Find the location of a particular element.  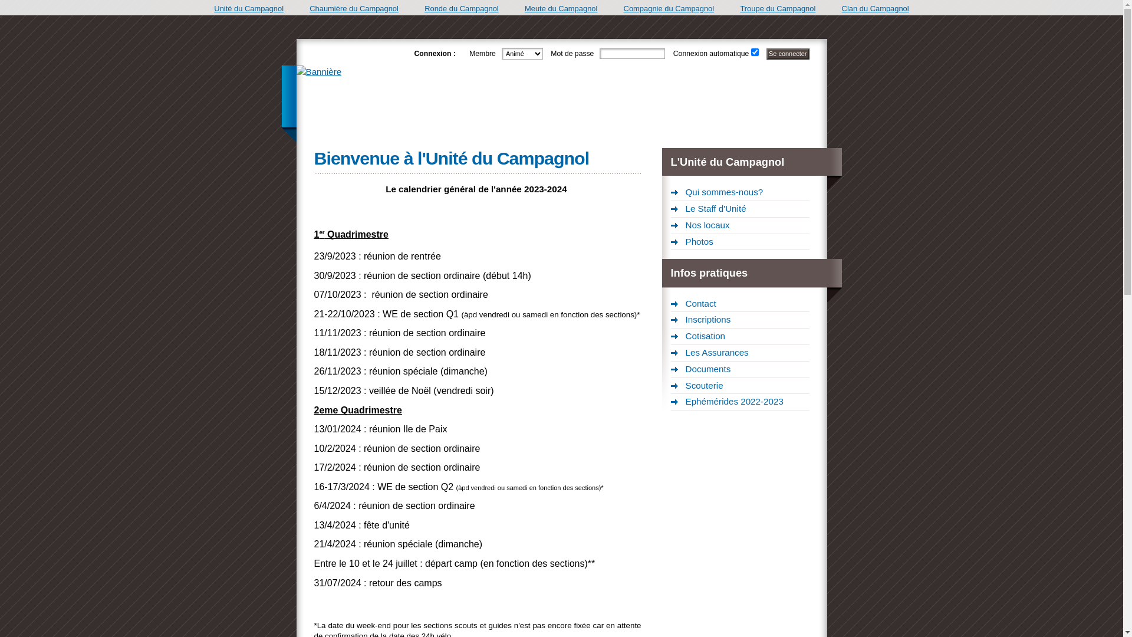

Documents is located at coordinates (741, 369).